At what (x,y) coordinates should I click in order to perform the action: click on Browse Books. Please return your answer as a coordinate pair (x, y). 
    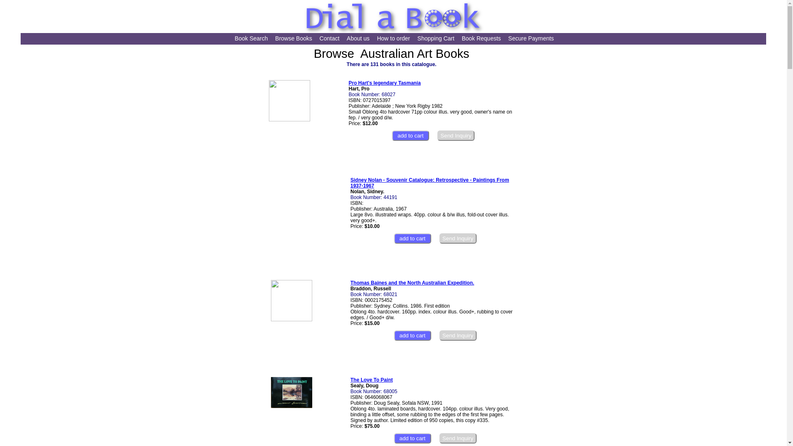
    Looking at the image, I should click on (293, 39).